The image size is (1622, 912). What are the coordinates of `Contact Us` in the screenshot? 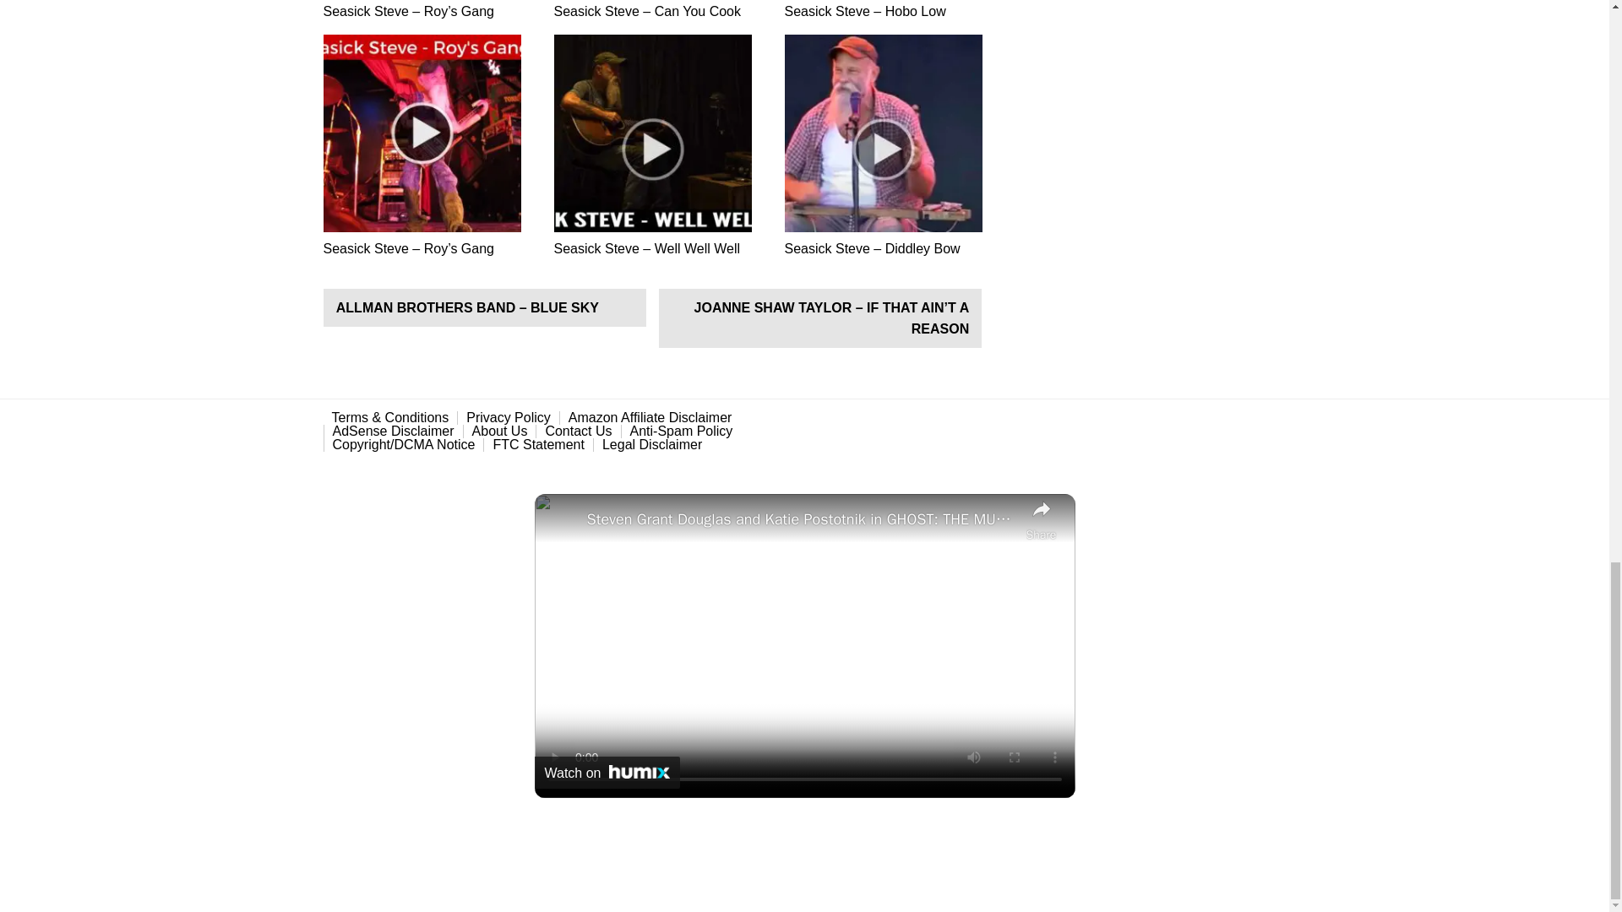 It's located at (578, 432).